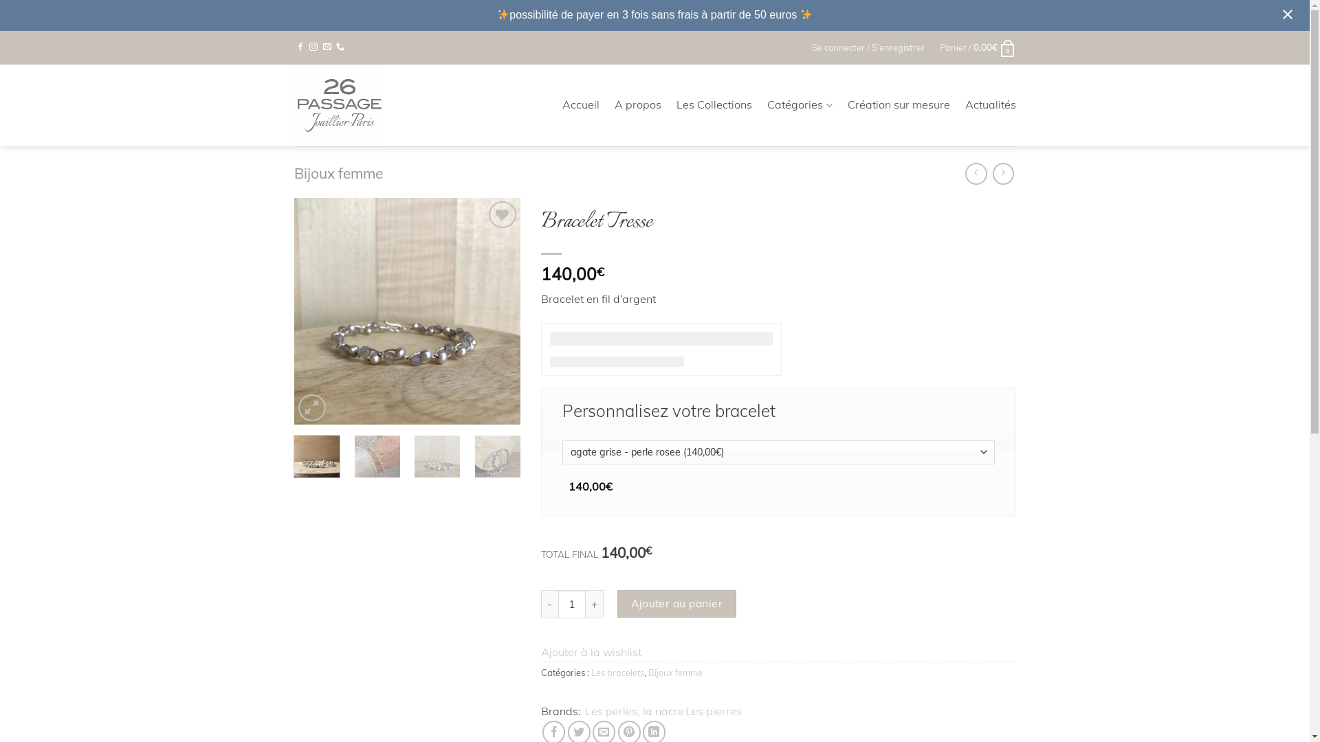  What do you see at coordinates (676, 604) in the screenshot?
I see `Ajouter au panier` at bounding box center [676, 604].